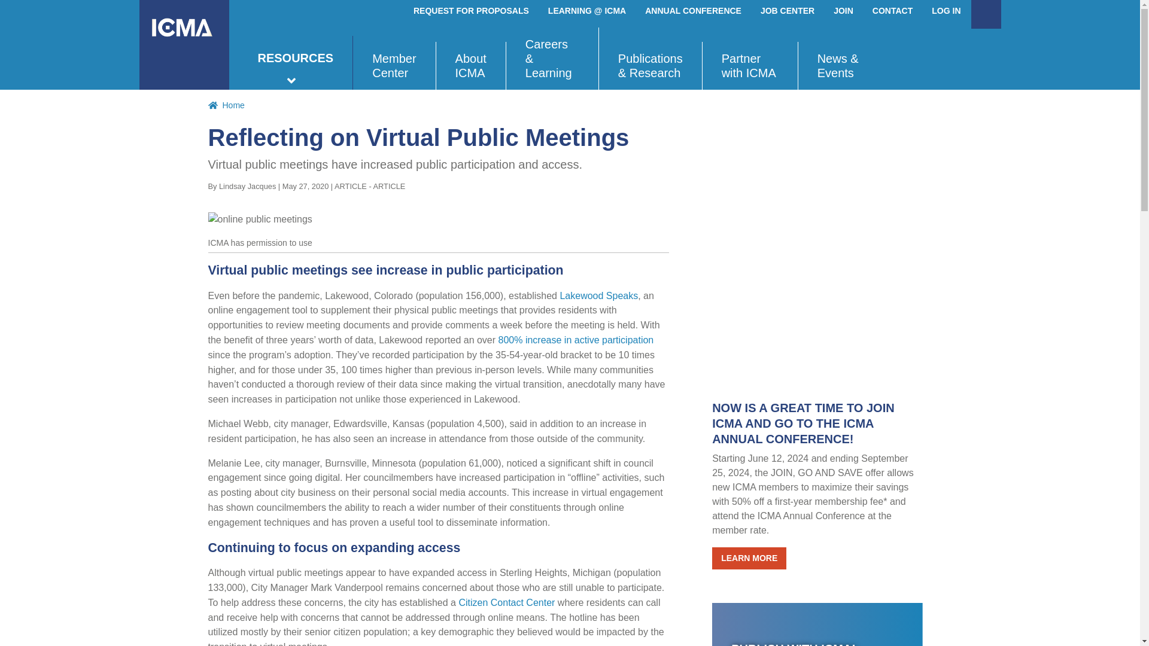  What do you see at coordinates (295, 63) in the screenshot?
I see `RESOURCES` at bounding box center [295, 63].